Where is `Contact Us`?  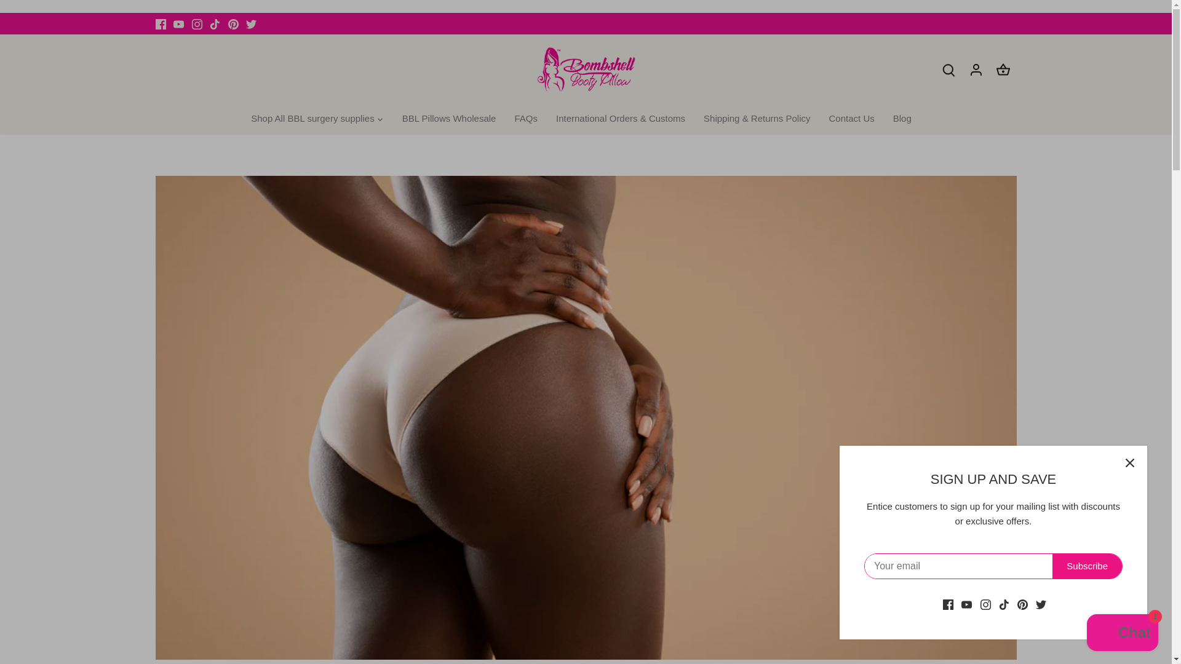 Contact Us is located at coordinates (851, 119).